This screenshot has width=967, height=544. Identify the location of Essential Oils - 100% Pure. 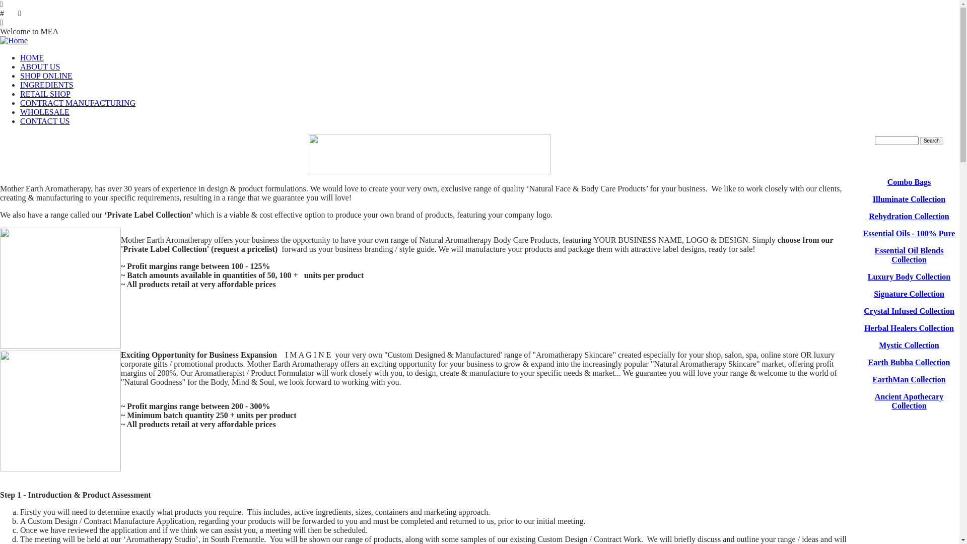
(910, 234).